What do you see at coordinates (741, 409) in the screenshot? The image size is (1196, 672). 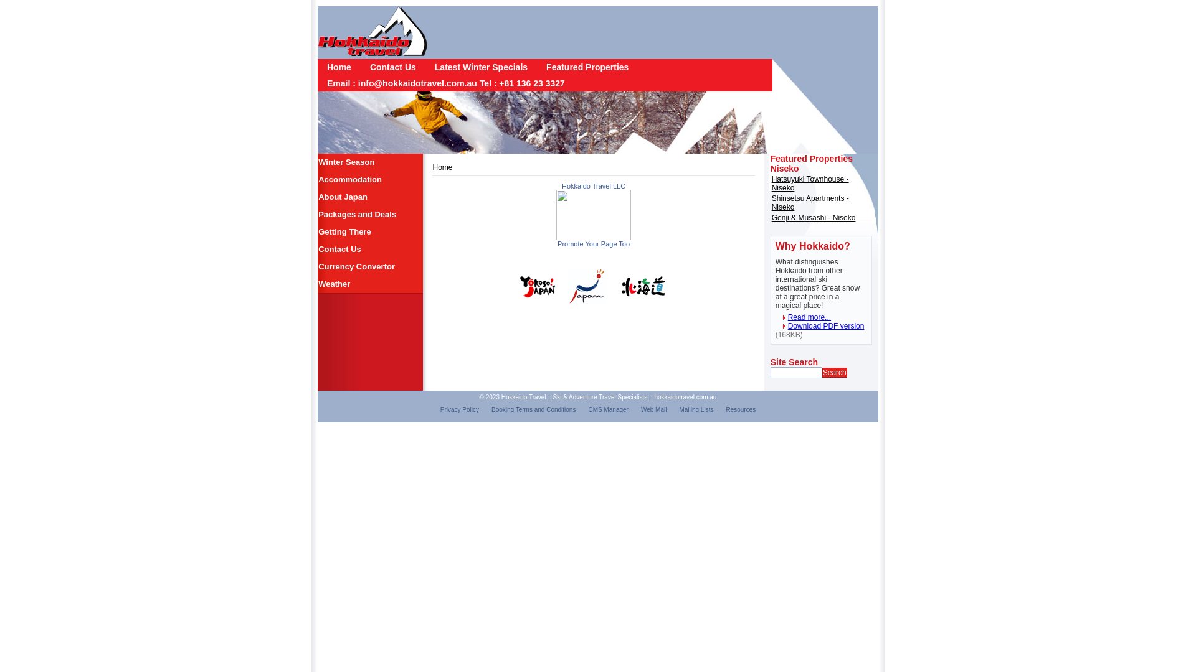 I see `Resources` at bounding box center [741, 409].